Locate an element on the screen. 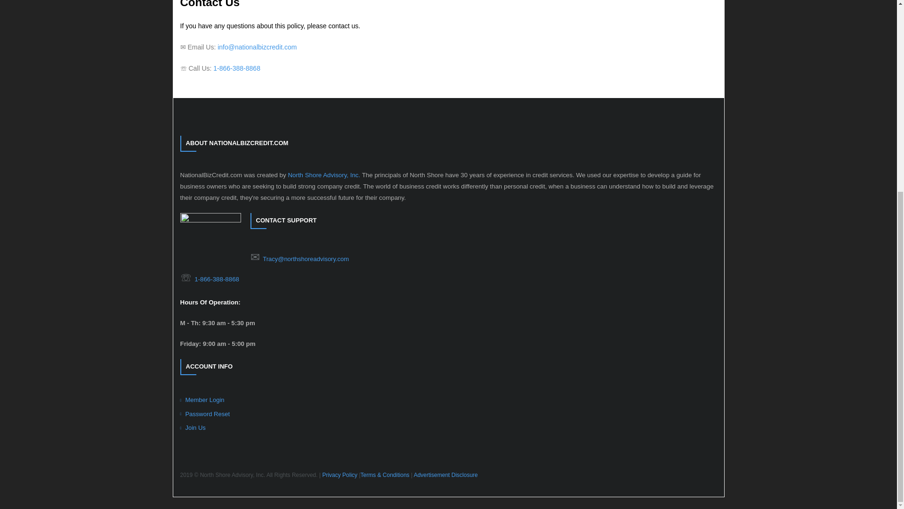 Image resolution: width=904 pixels, height=509 pixels. Join Us is located at coordinates (192, 428).